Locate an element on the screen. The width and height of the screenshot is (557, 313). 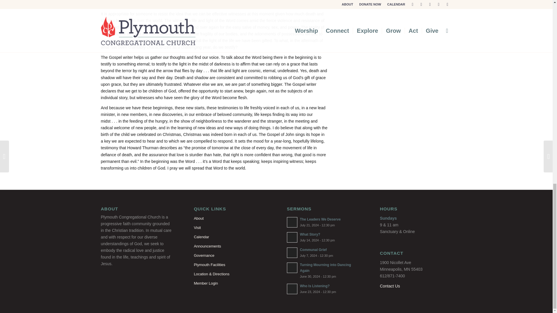
Plymouth Facilities is located at coordinates (230, 265).